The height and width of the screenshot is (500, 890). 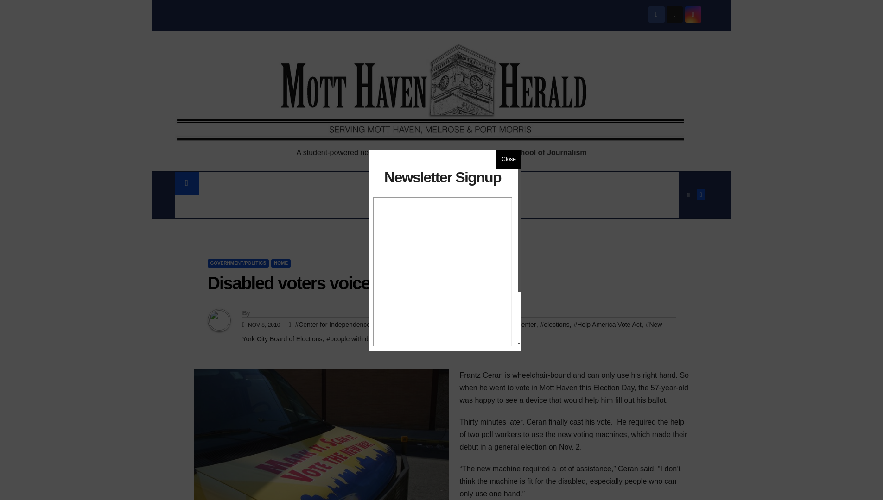 I want to click on Community resources, so click(x=229, y=206).